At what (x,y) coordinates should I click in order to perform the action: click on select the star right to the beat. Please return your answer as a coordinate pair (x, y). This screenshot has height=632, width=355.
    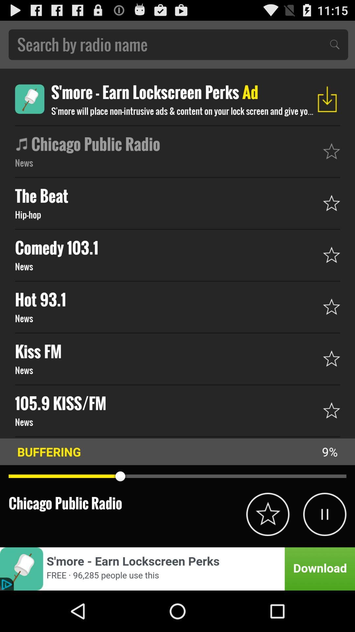
    Looking at the image, I should click on (331, 203).